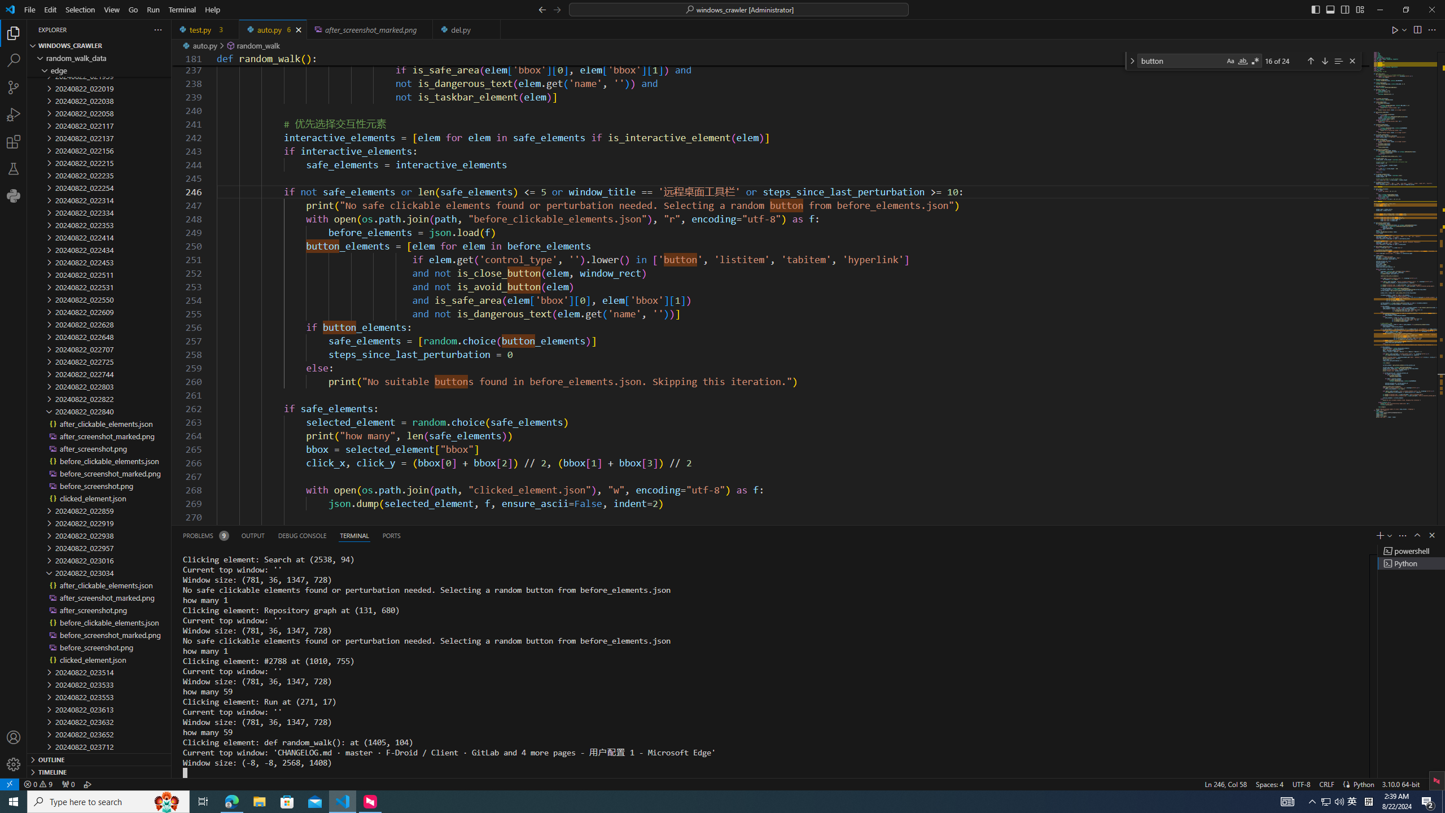 This screenshot has height=813, width=1445. What do you see at coordinates (1359, 9) in the screenshot?
I see `Customize Layout...` at bounding box center [1359, 9].